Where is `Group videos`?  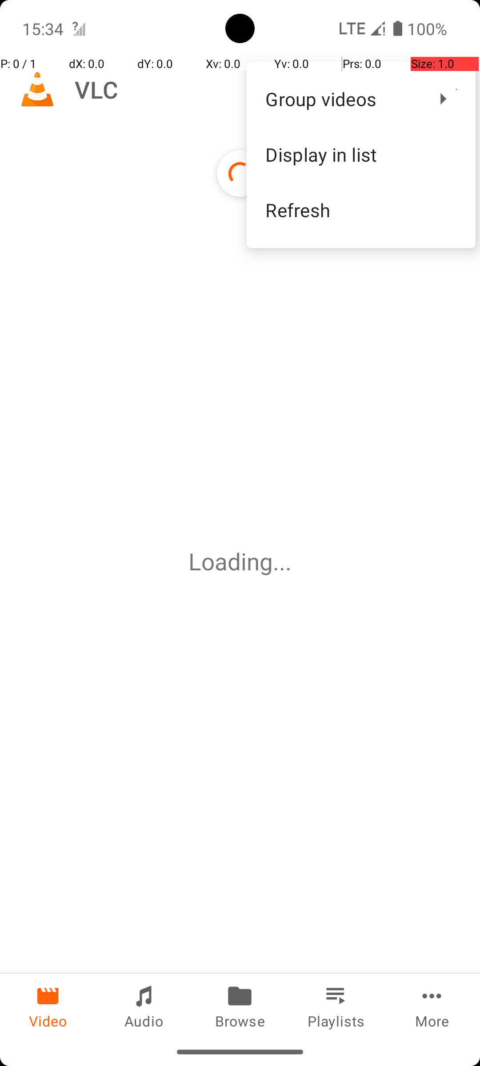 Group videos is located at coordinates (342, 99).